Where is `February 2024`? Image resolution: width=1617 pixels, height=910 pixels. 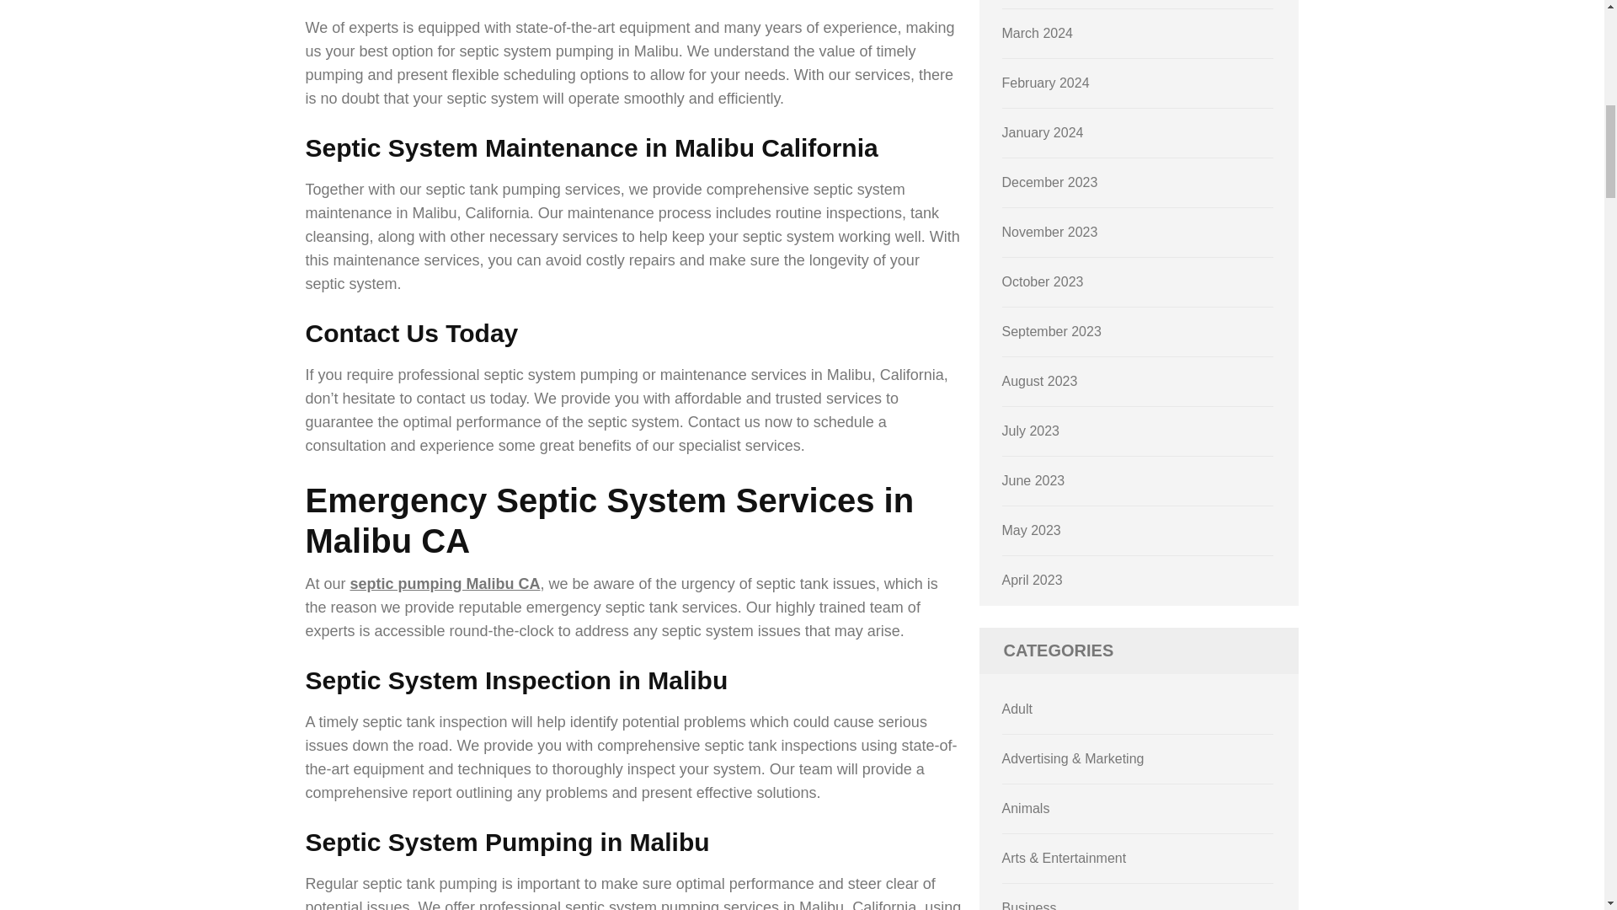 February 2024 is located at coordinates (1046, 83).